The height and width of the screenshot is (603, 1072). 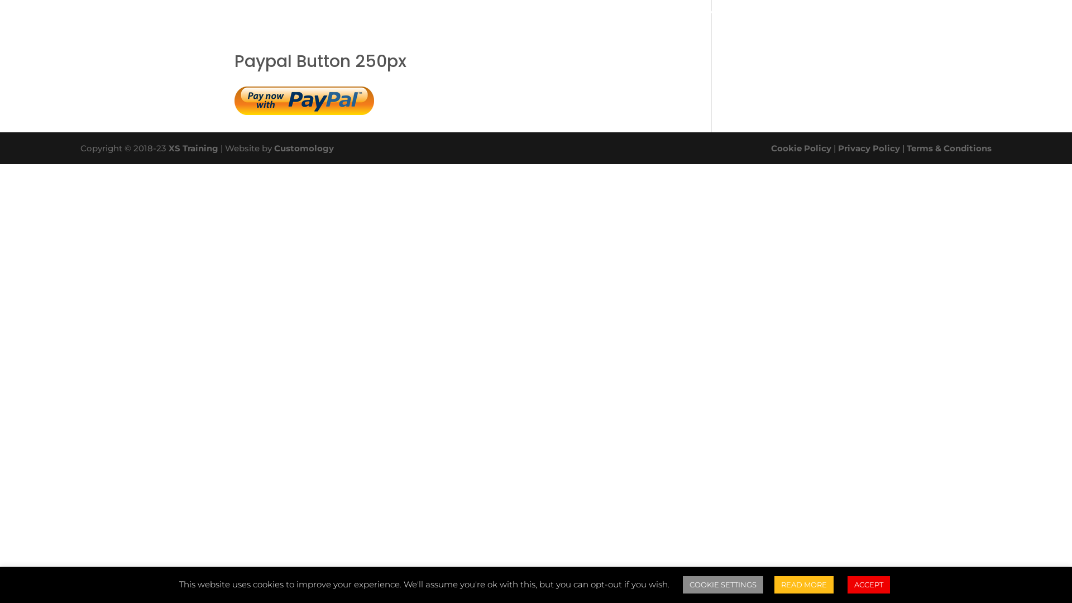 What do you see at coordinates (443, 15) in the screenshot?
I see `When Does It Start` at bounding box center [443, 15].